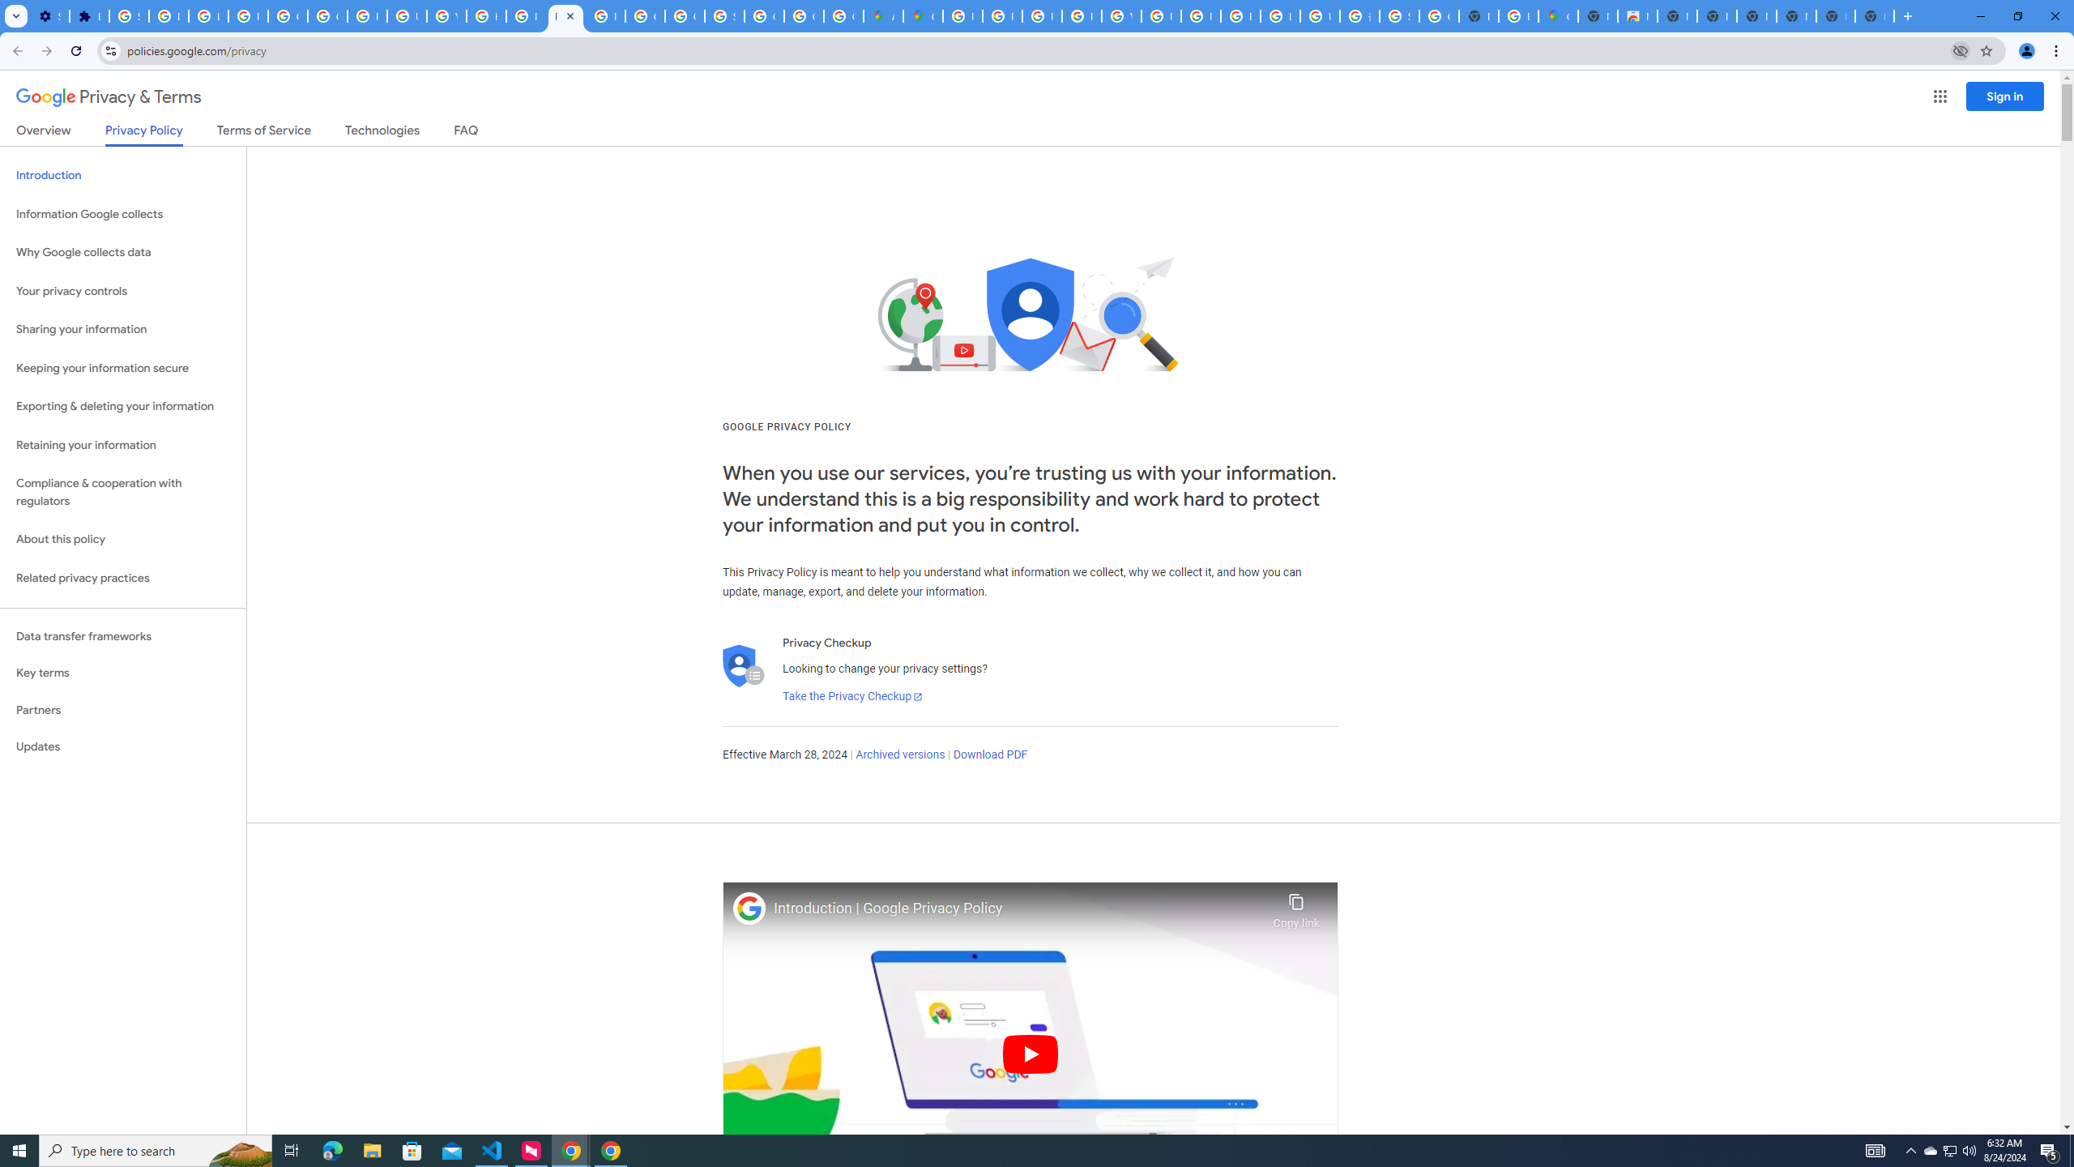 The width and height of the screenshot is (2074, 1167). Describe the element at coordinates (723, 16) in the screenshot. I see `Sign in - Google Accounts` at that location.